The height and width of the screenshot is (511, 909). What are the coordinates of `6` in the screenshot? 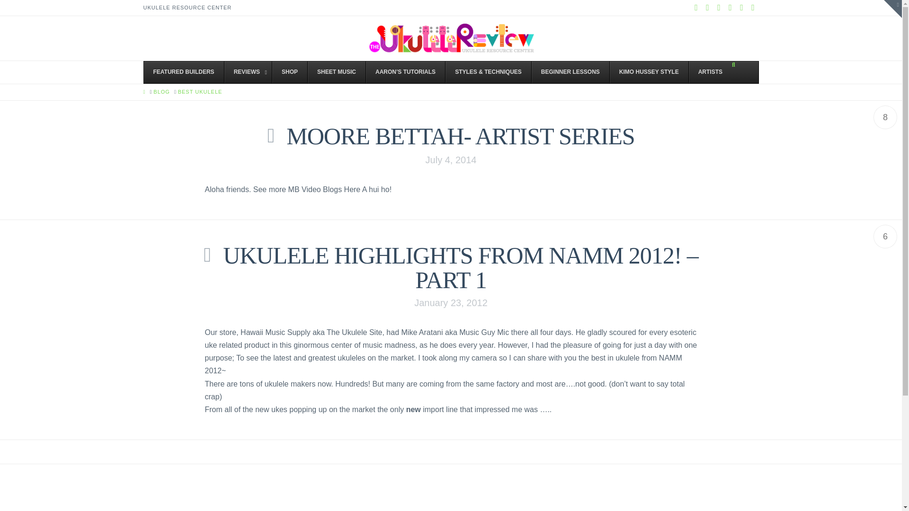 It's located at (885, 237).